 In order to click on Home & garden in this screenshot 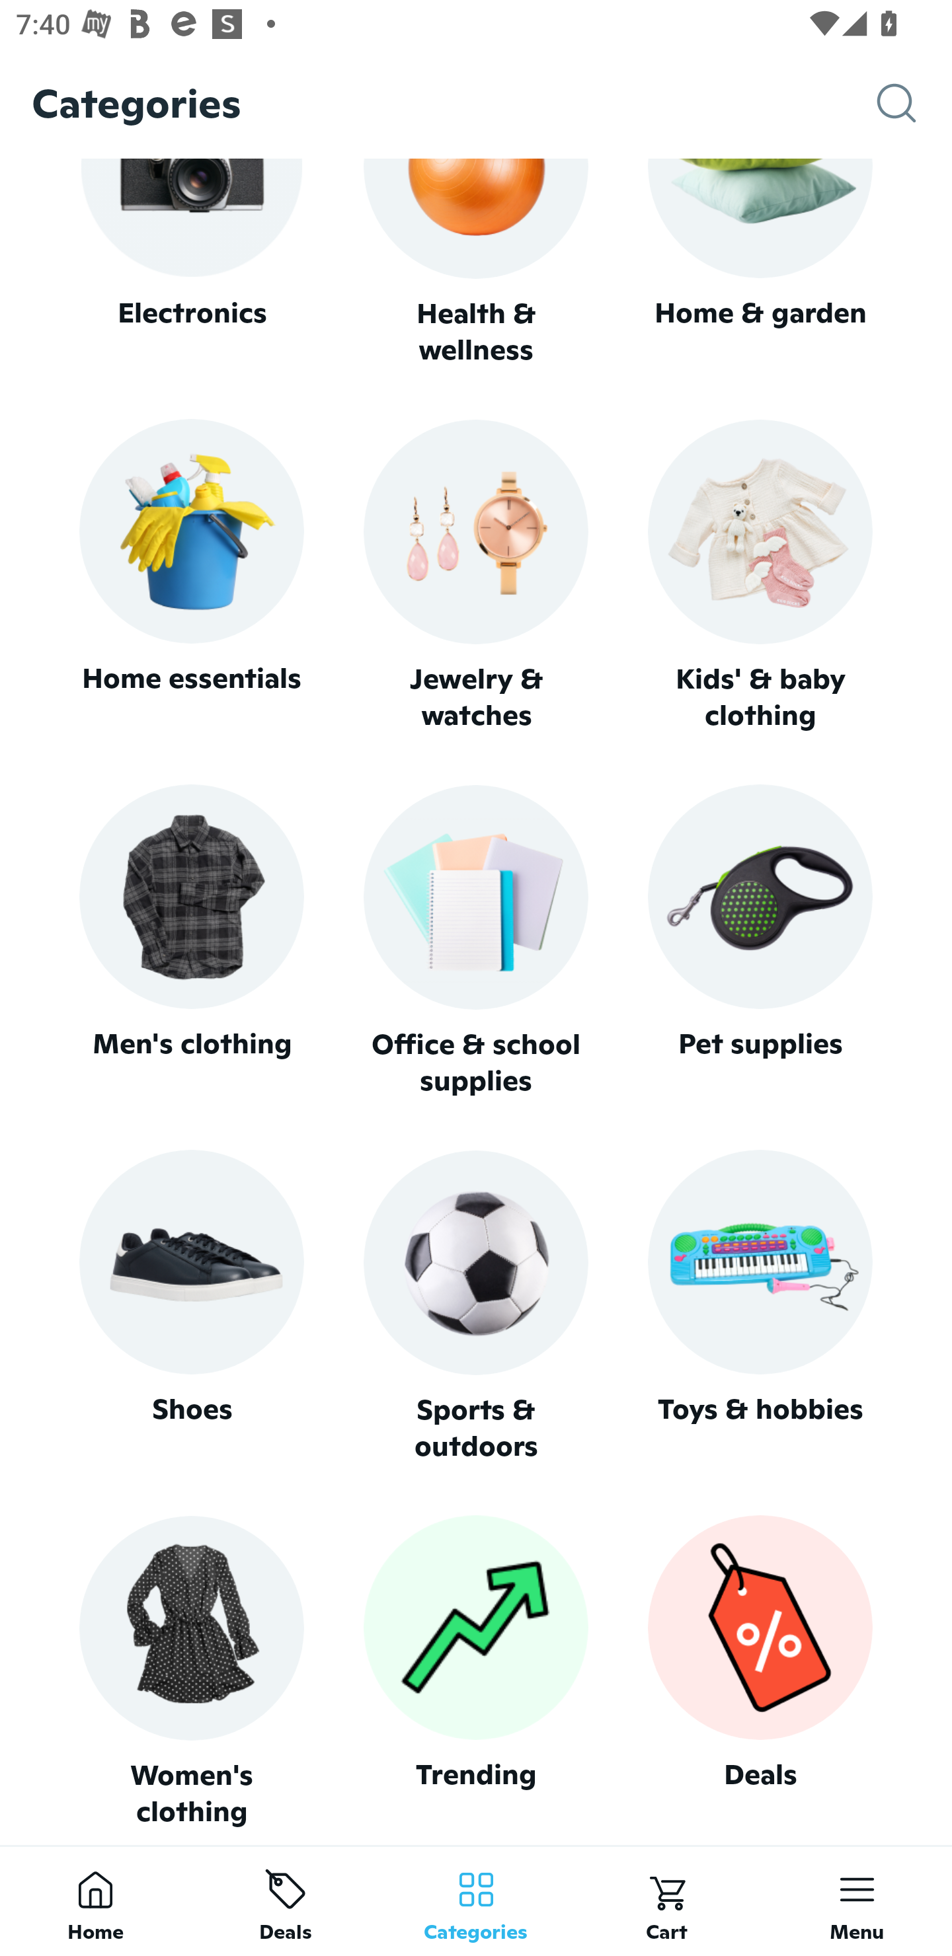, I will do `click(760, 263)`.